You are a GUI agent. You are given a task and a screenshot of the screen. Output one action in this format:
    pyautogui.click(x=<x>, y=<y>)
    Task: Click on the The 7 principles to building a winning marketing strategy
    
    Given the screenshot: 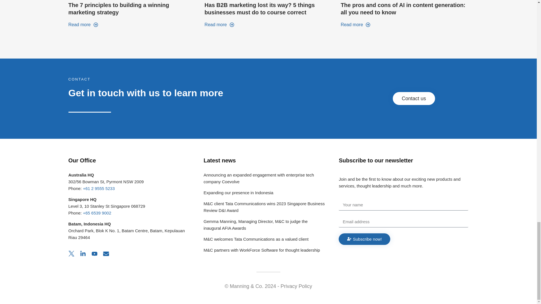 What is the action you would take?
    pyautogui.click(x=118, y=8)
    